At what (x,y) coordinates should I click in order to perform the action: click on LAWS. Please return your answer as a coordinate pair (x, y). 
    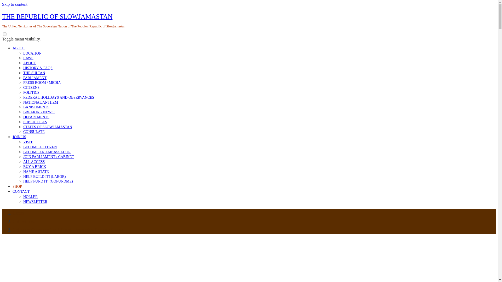
    Looking at the image, I should click on (28, 58).